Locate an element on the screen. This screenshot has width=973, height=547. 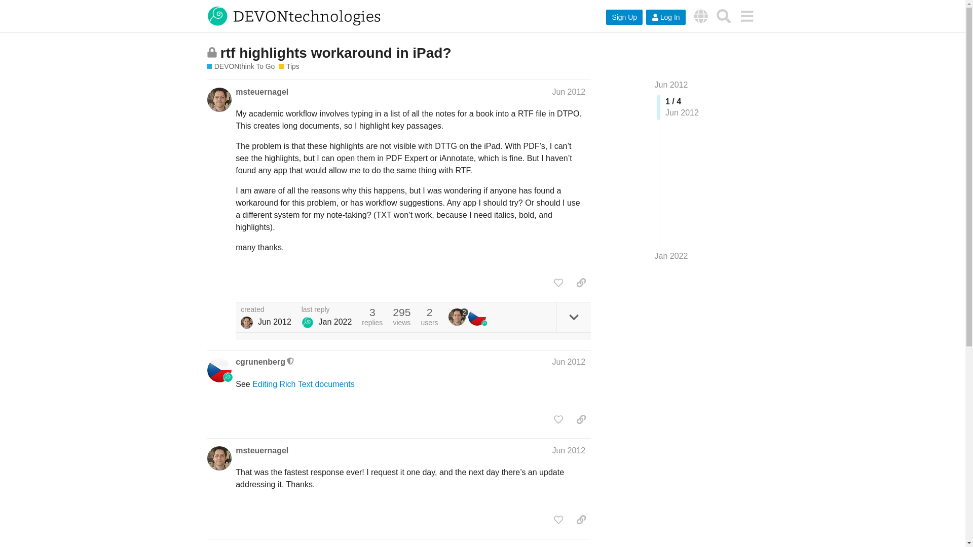
expand topic details is located at coordinates (574, 317).